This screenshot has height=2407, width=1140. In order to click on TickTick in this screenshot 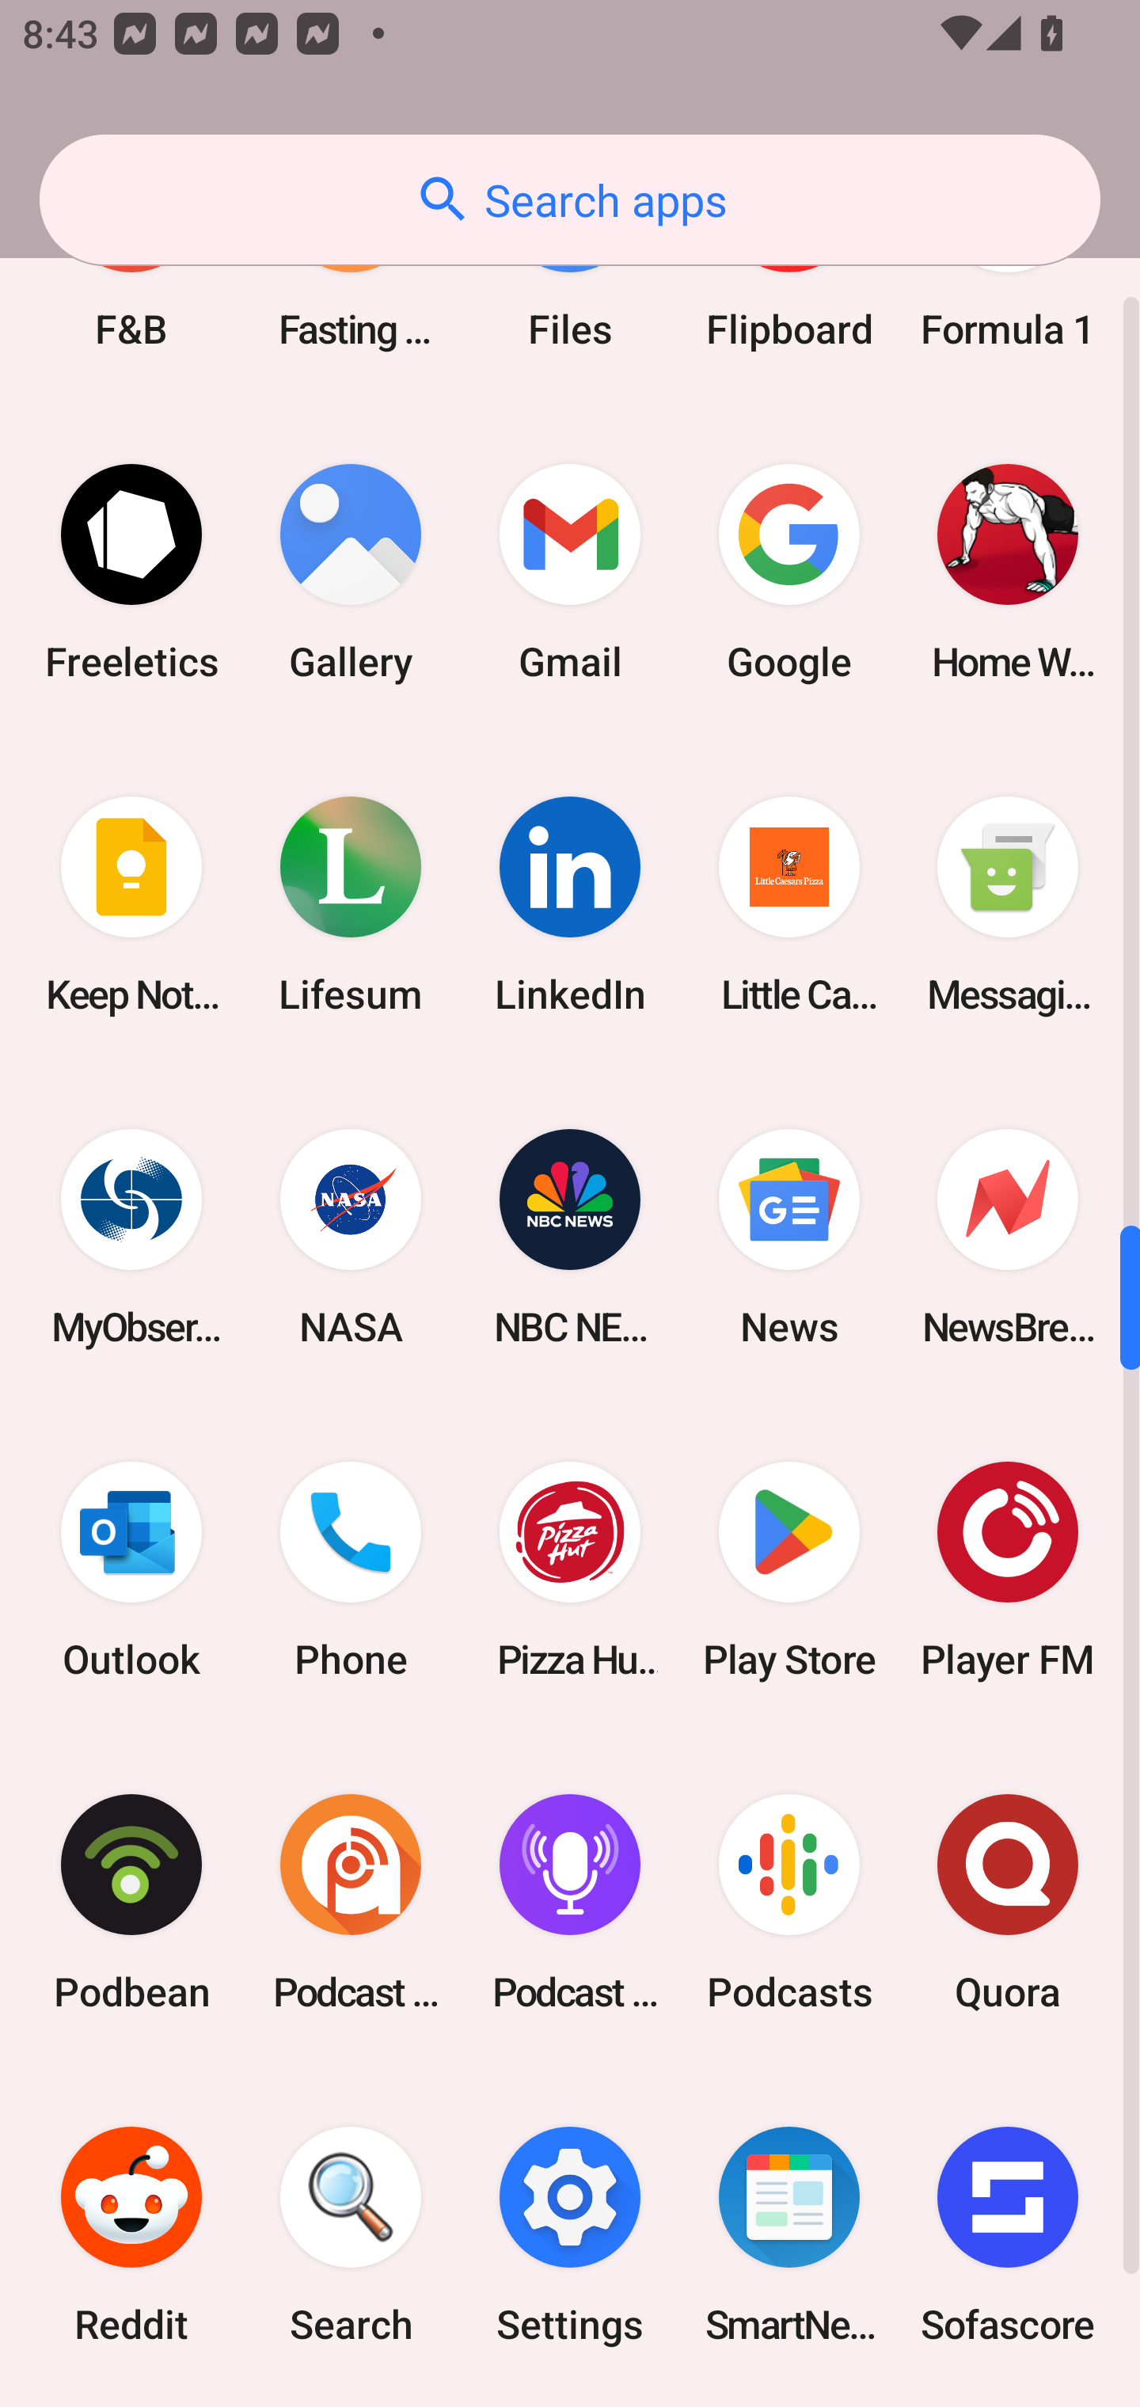, I will do `click(1008, 2404)`.